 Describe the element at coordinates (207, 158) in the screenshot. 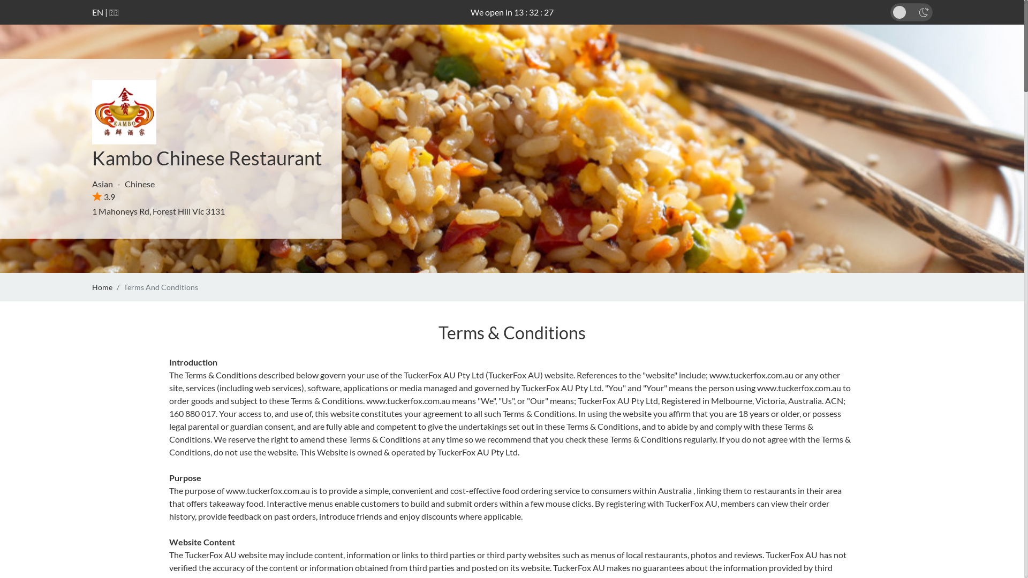

I see `Kambo Chinese Restaurant` at that location.